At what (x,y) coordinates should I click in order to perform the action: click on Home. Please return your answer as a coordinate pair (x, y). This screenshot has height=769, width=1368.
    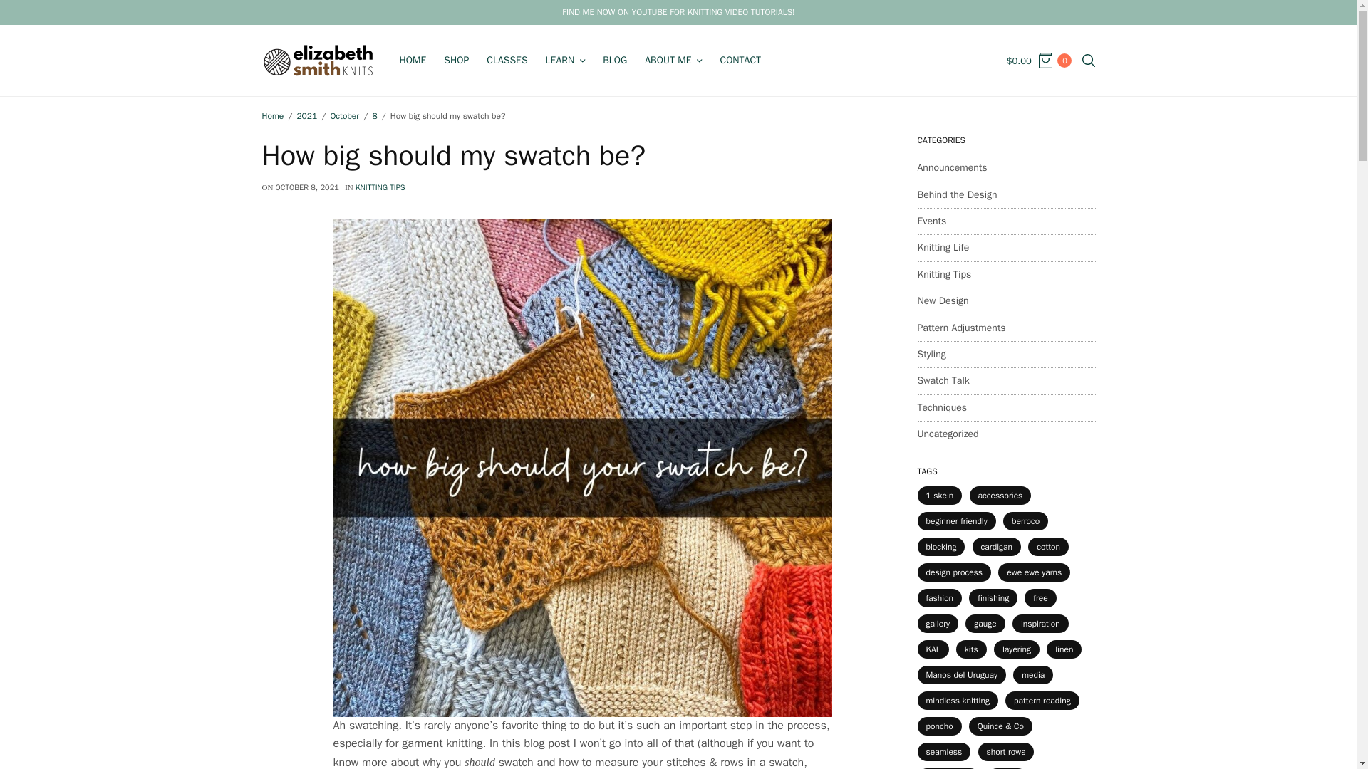
    Looking at the image, I should click on (274, 116).